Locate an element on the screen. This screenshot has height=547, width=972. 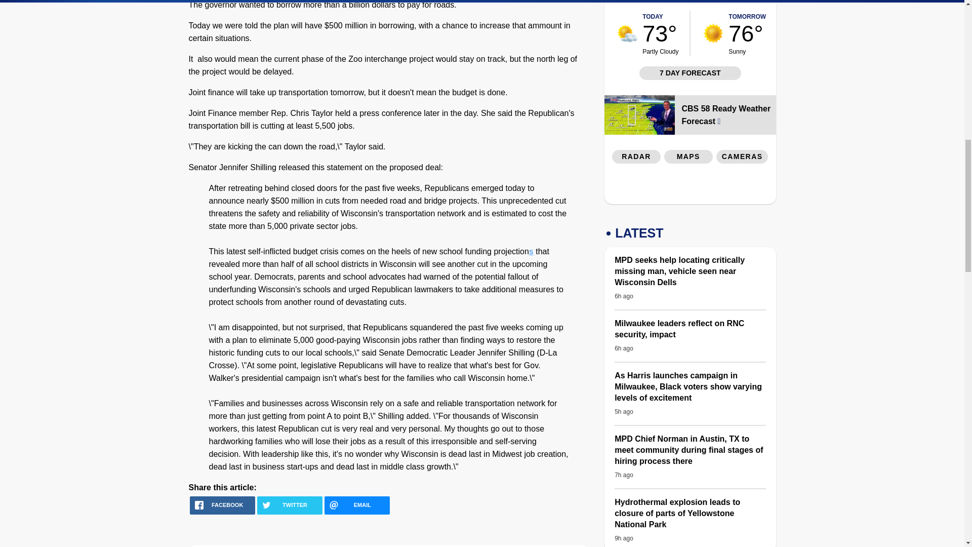
3rd party ad content is located at coordinates (691, 186).